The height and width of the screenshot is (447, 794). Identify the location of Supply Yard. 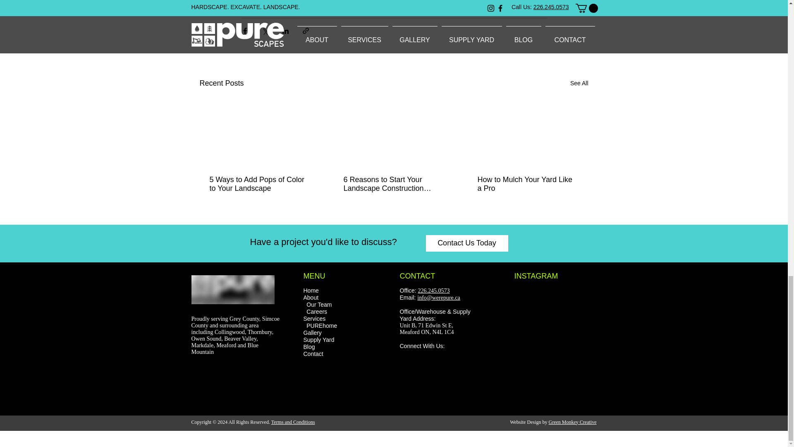
(318, 340).